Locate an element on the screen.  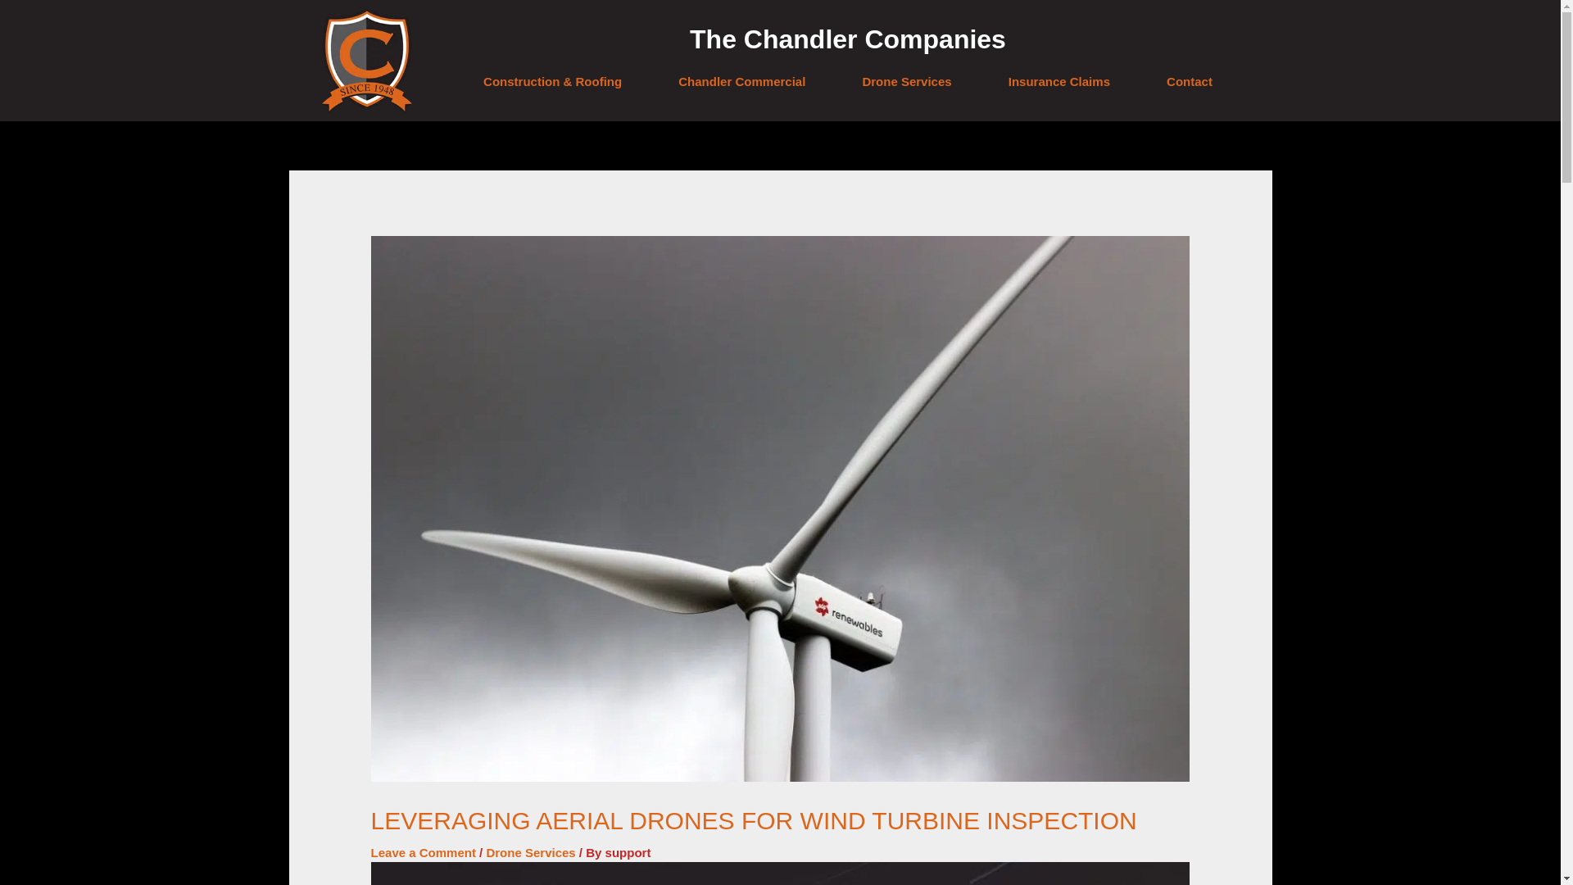
View all posts by support is located at coordinates (628, 852).